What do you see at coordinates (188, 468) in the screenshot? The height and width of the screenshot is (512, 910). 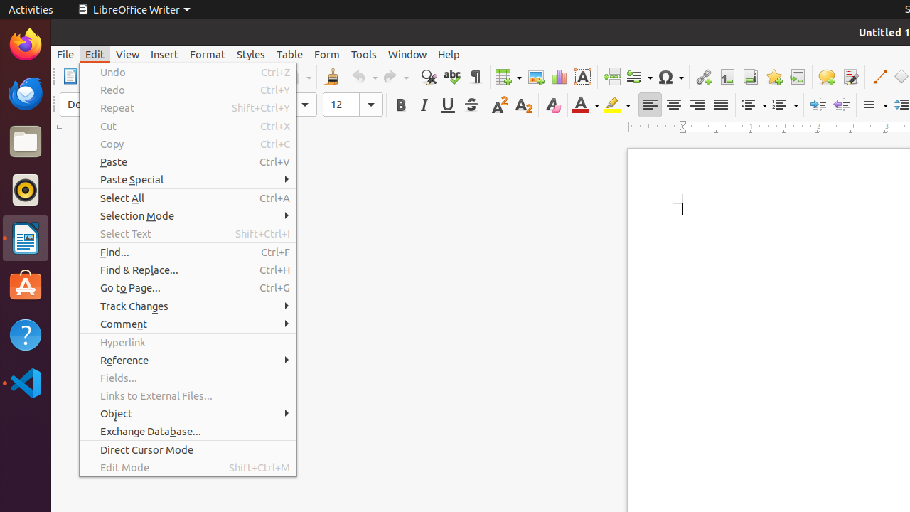 I see `Edit Mode` at bounding box center [188, 468].